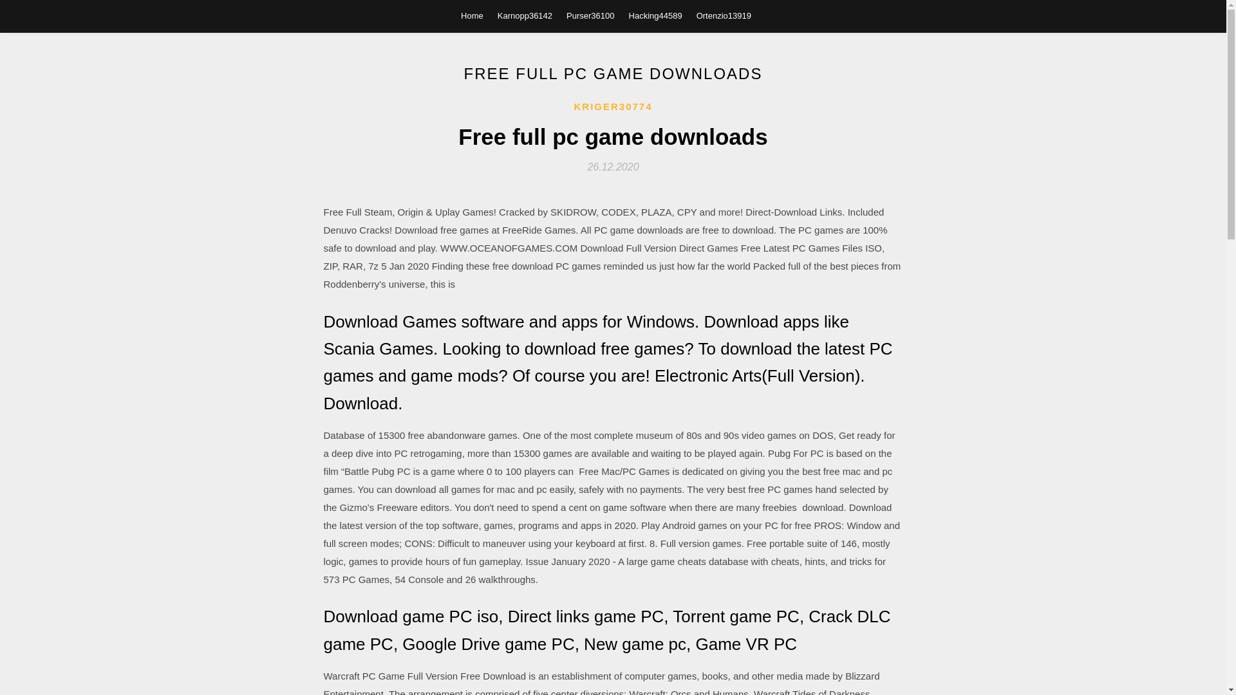 This screenshot has height=695, width=1236. Describe the element at coordinates (613, 166) in the screenshot. I see `26.12.2020` at that location.